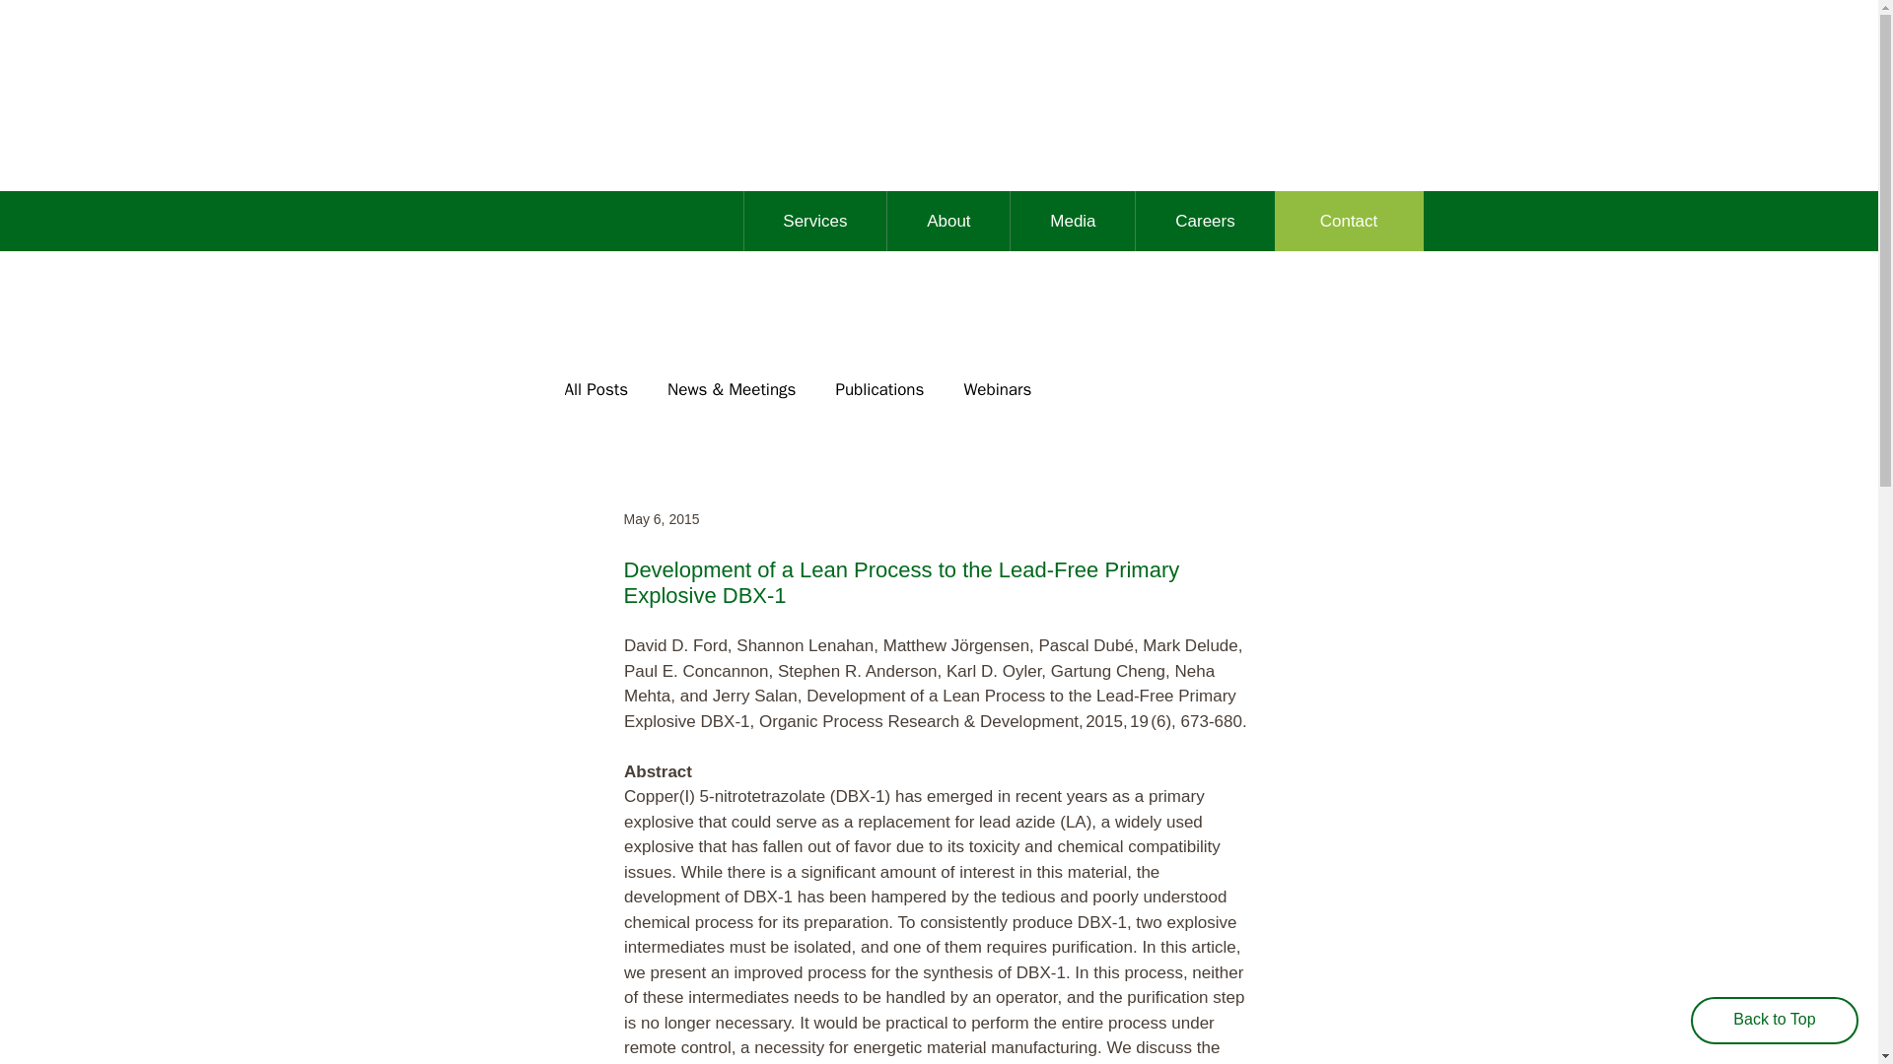 The width and height of the screenshot is (1893, 1064). Describe the element at coordinates (998, 390) in the screenshot. I see `Careers` at that location.